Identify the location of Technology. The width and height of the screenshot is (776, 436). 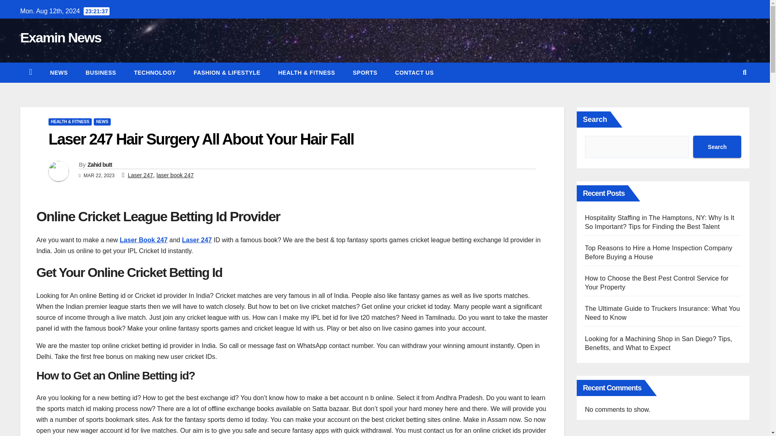
(154, 73).